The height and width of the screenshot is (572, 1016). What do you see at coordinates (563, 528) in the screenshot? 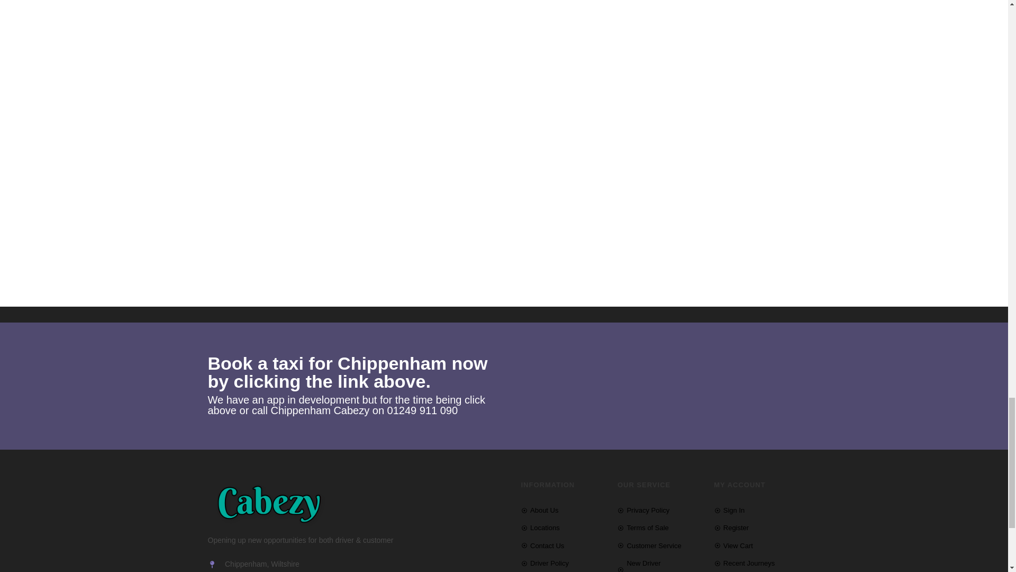
I see `Locations` at bounding box center [563, 528].